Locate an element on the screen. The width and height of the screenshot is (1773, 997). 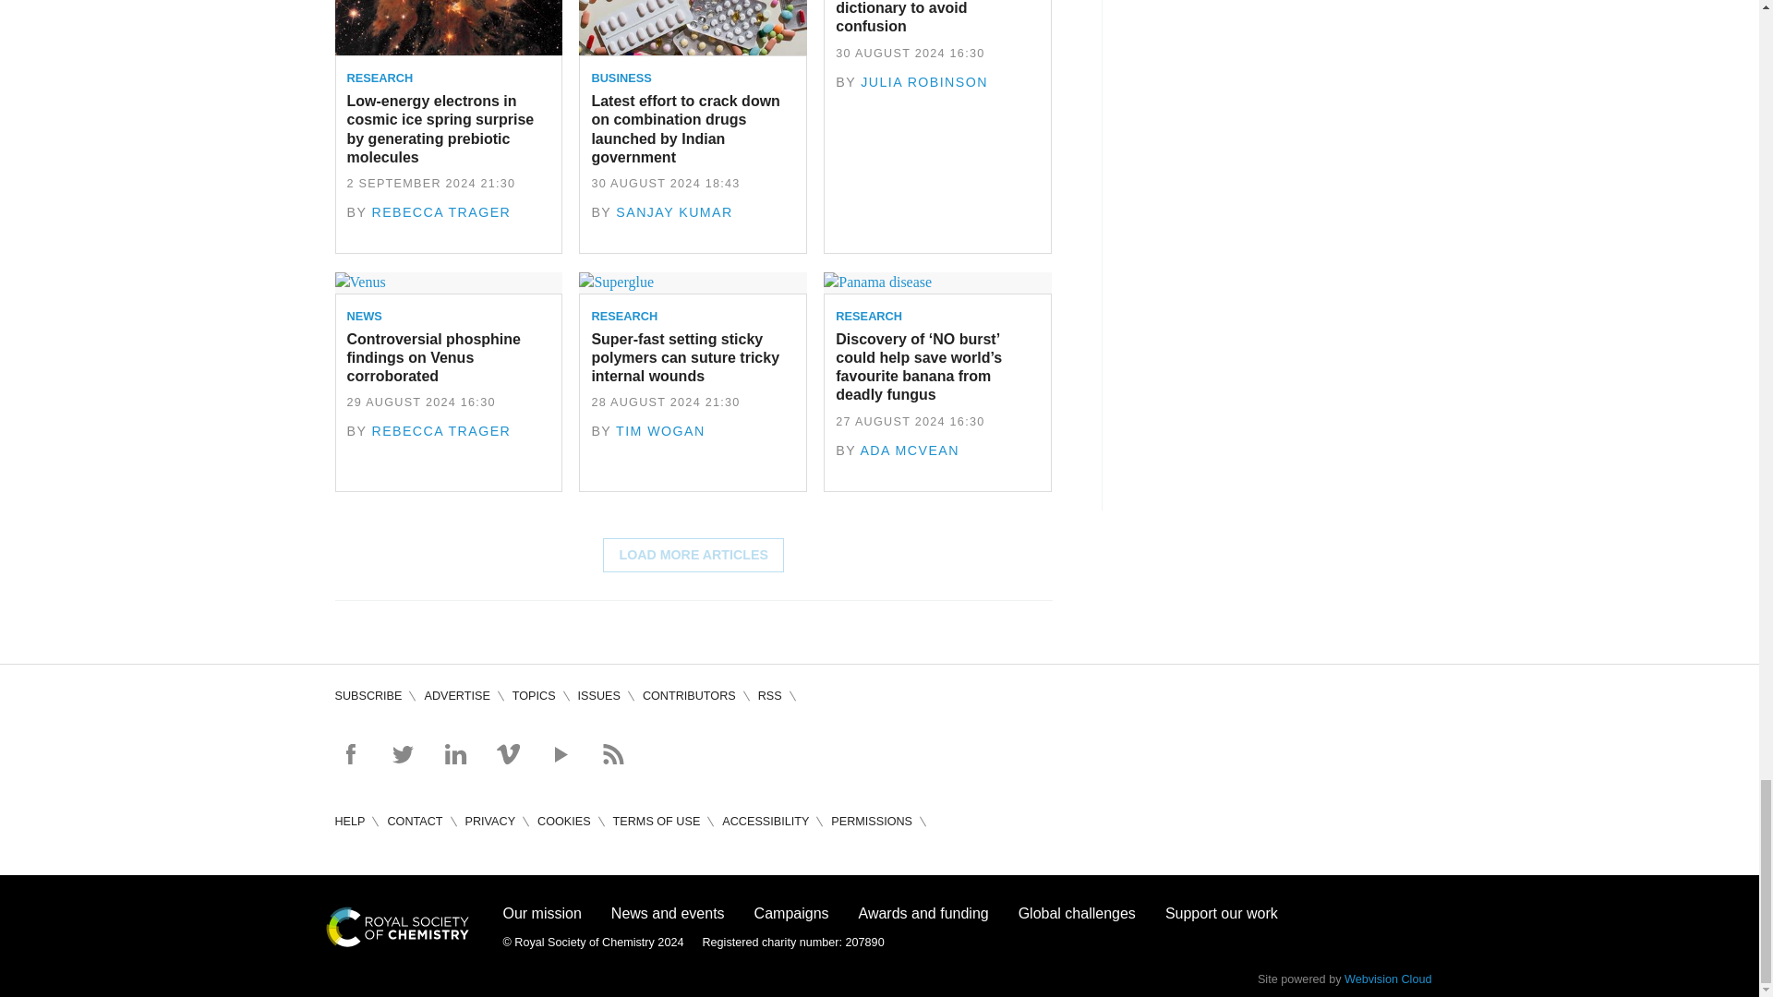
Follow on Facebook is located at coordinates (349, 753).